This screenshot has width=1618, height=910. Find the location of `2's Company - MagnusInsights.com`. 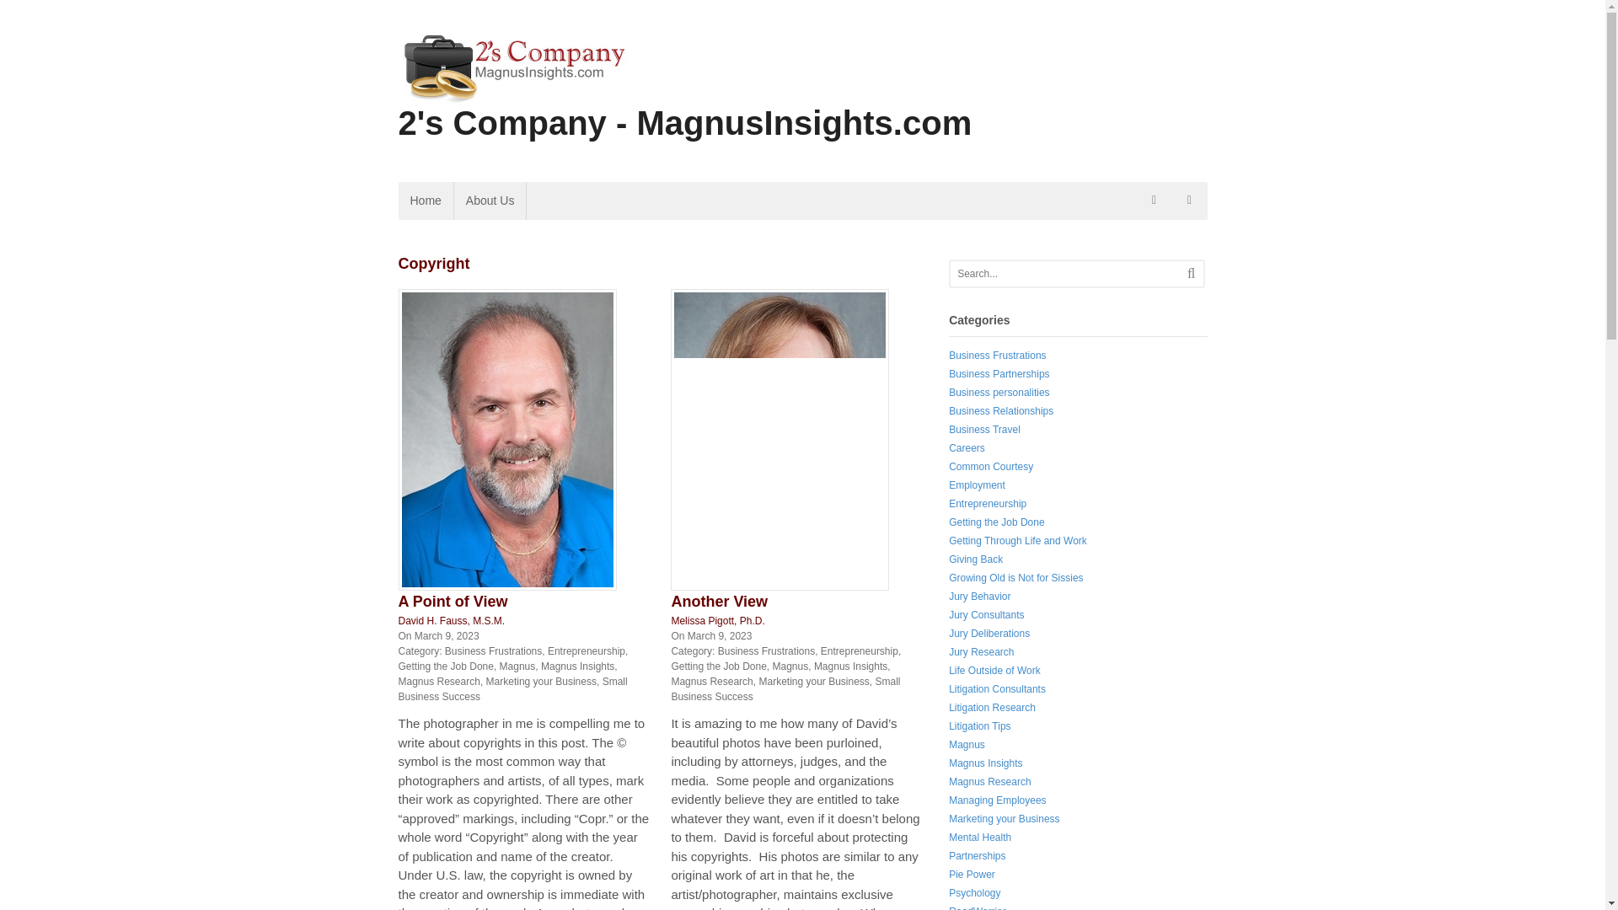

2's Company - MagnusInsights.com is located at coordinates (684, 123).